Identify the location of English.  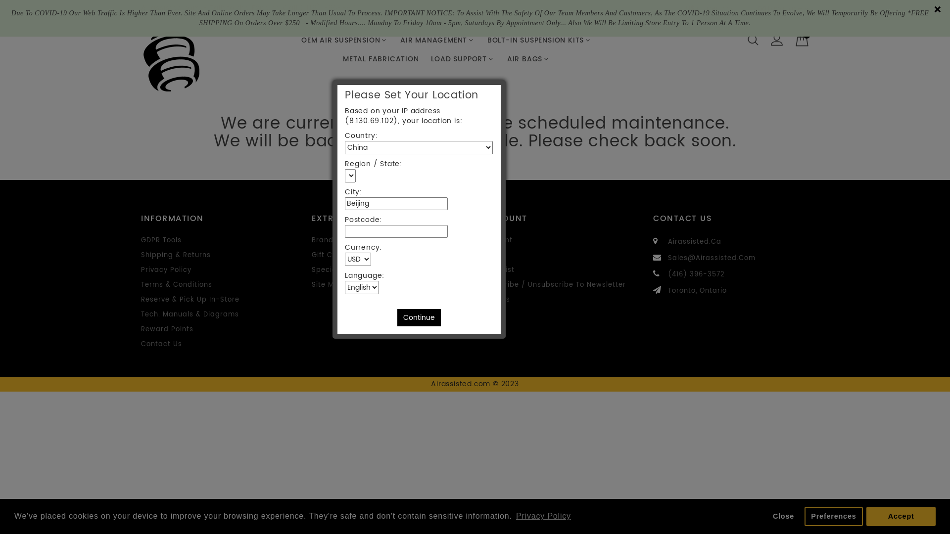
(762, 9).